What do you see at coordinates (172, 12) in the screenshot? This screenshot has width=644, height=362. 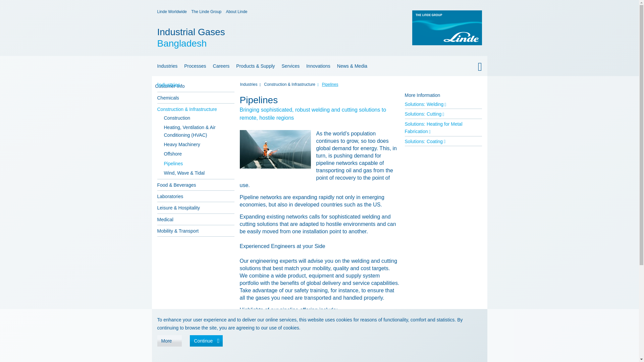 I see `Linde Worldwide` at bounding box center [172, 12].